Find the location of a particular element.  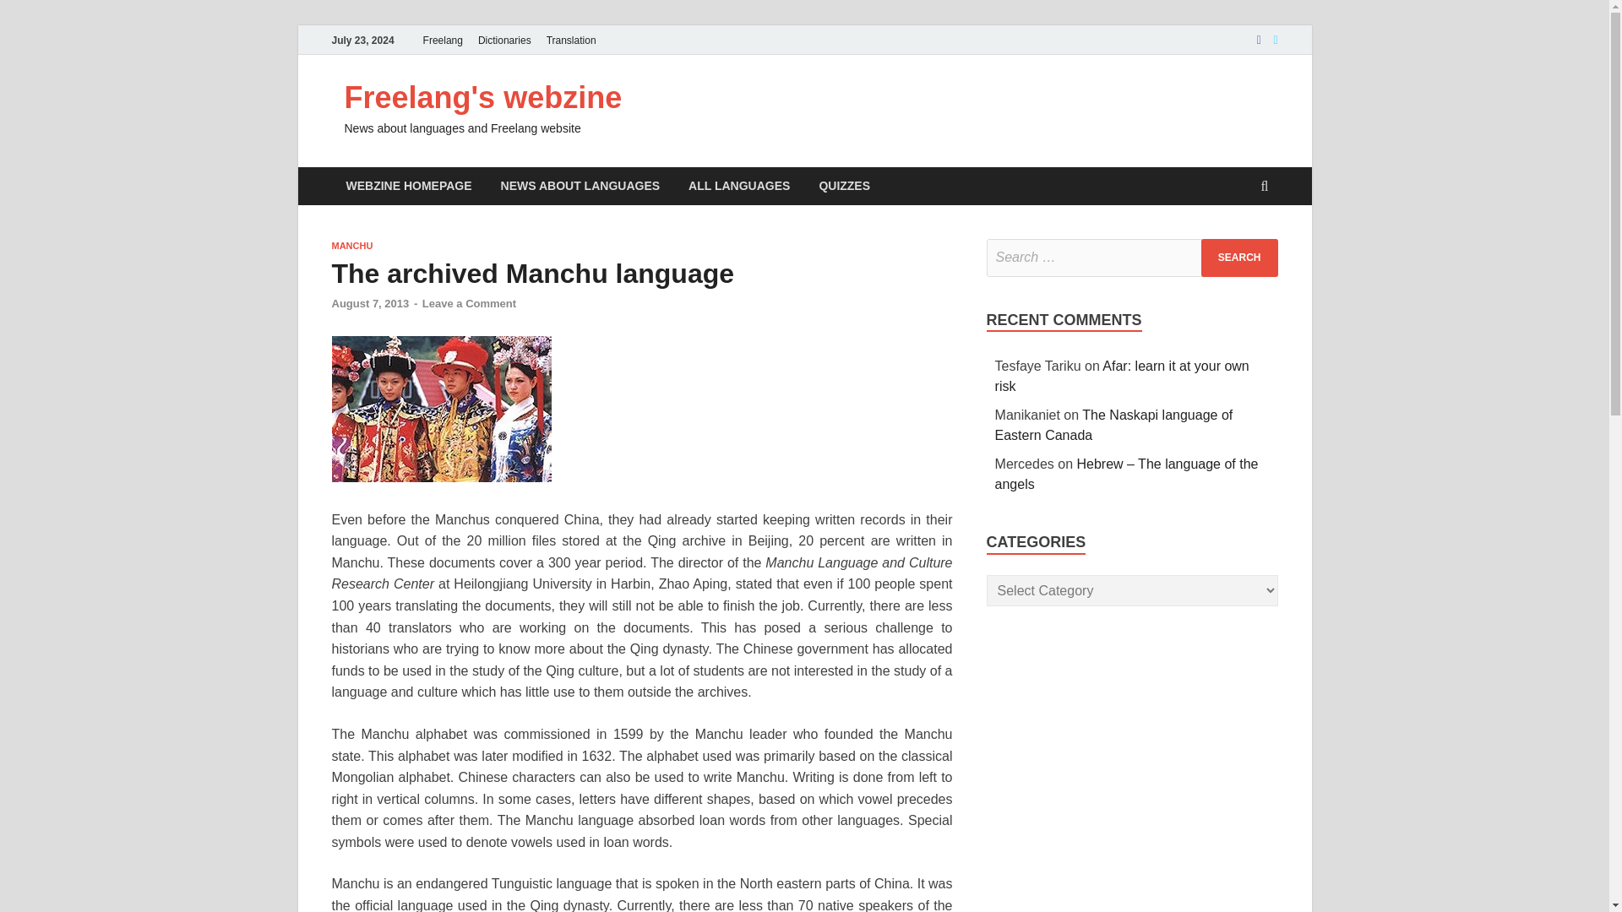

ALL LANGUAGES is located at coordinates (739, 186).